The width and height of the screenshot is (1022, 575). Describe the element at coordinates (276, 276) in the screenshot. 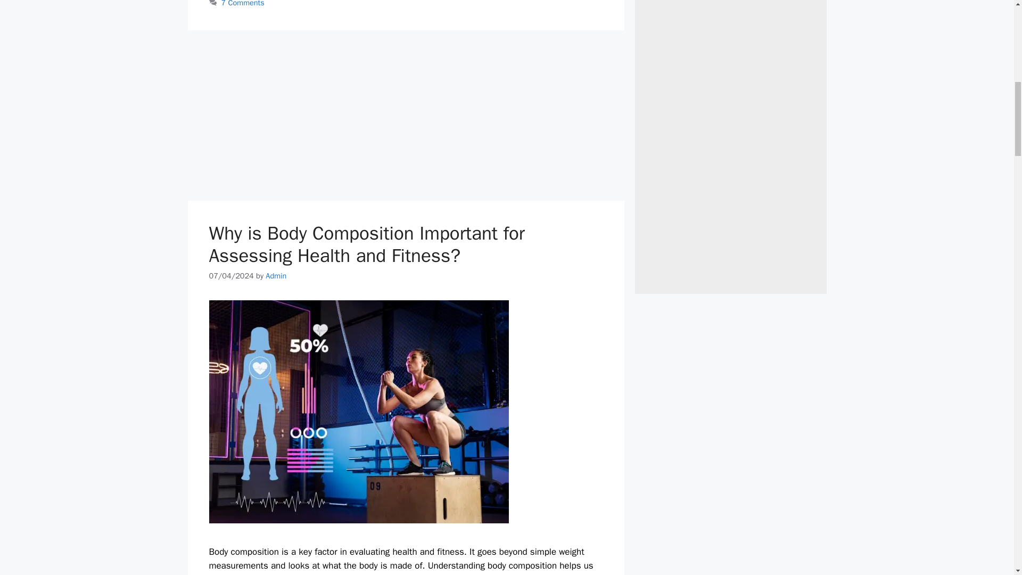

I see `View all posts by Admin` at that location.